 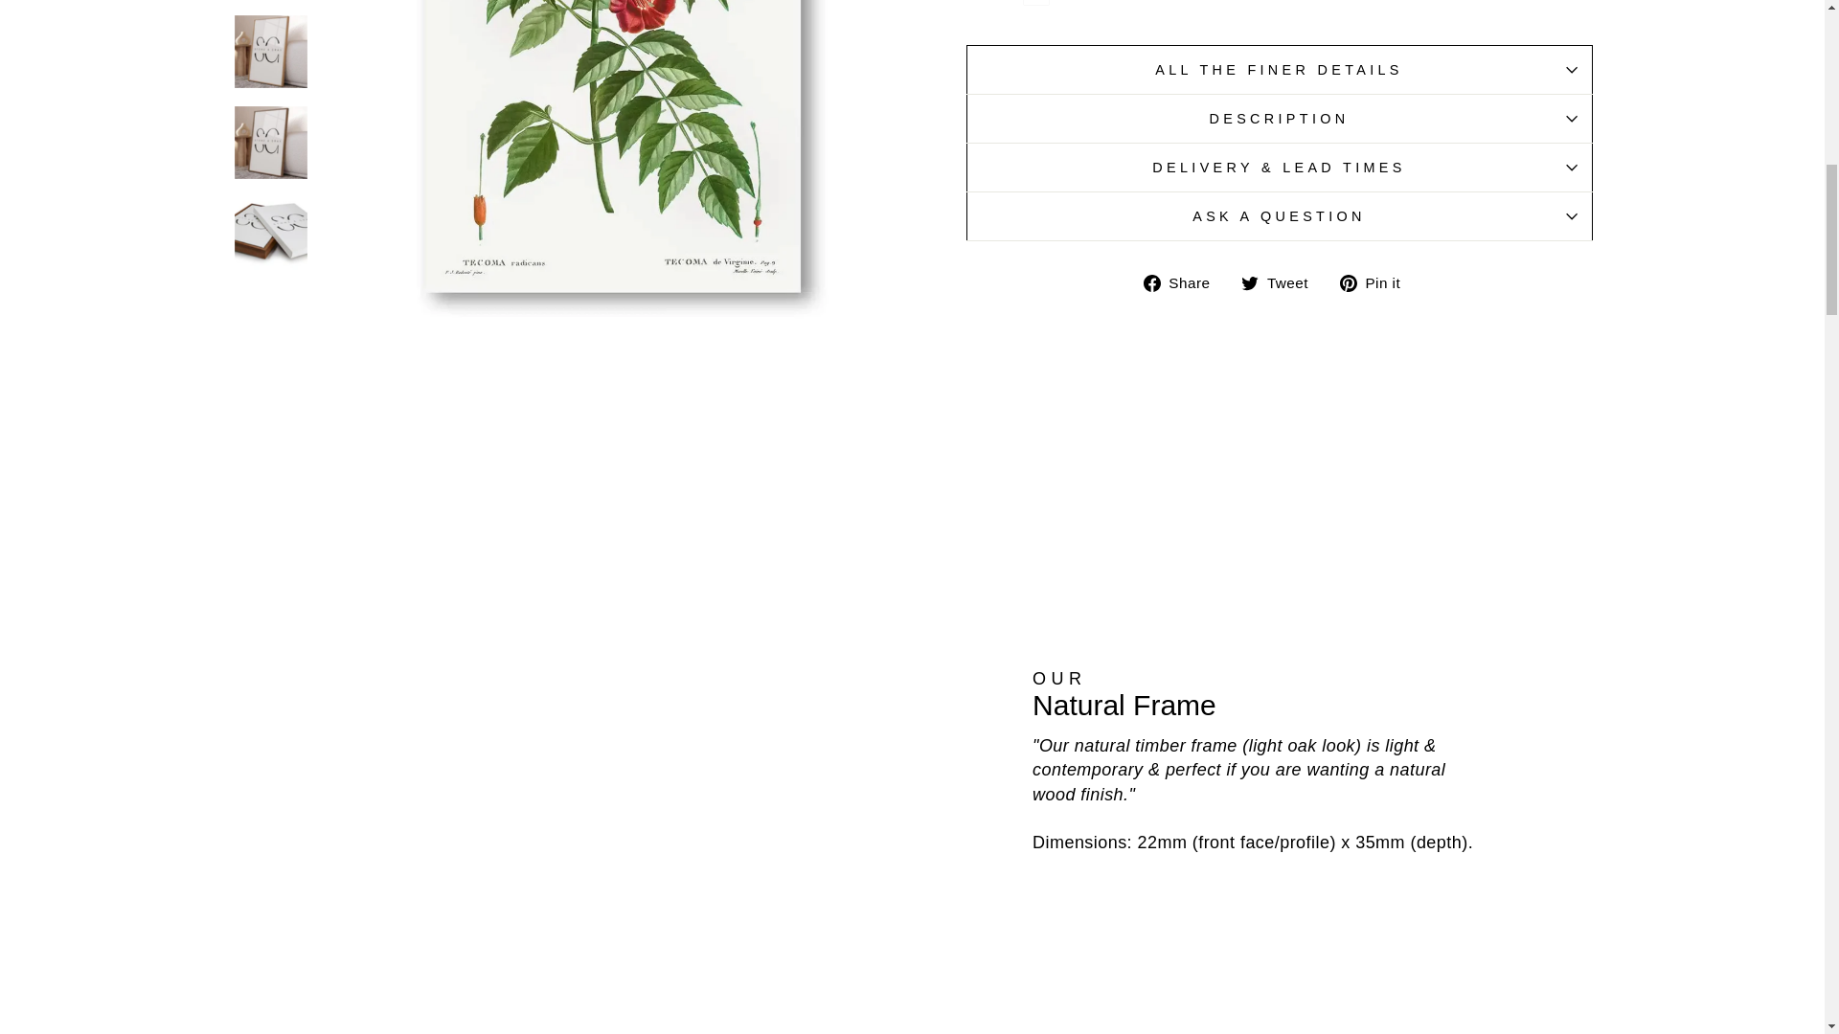 What do you see at coordinates (1377, 281) in the screenshot?
I see `Pin on Pinterest` at bounding box center [1377, 281].